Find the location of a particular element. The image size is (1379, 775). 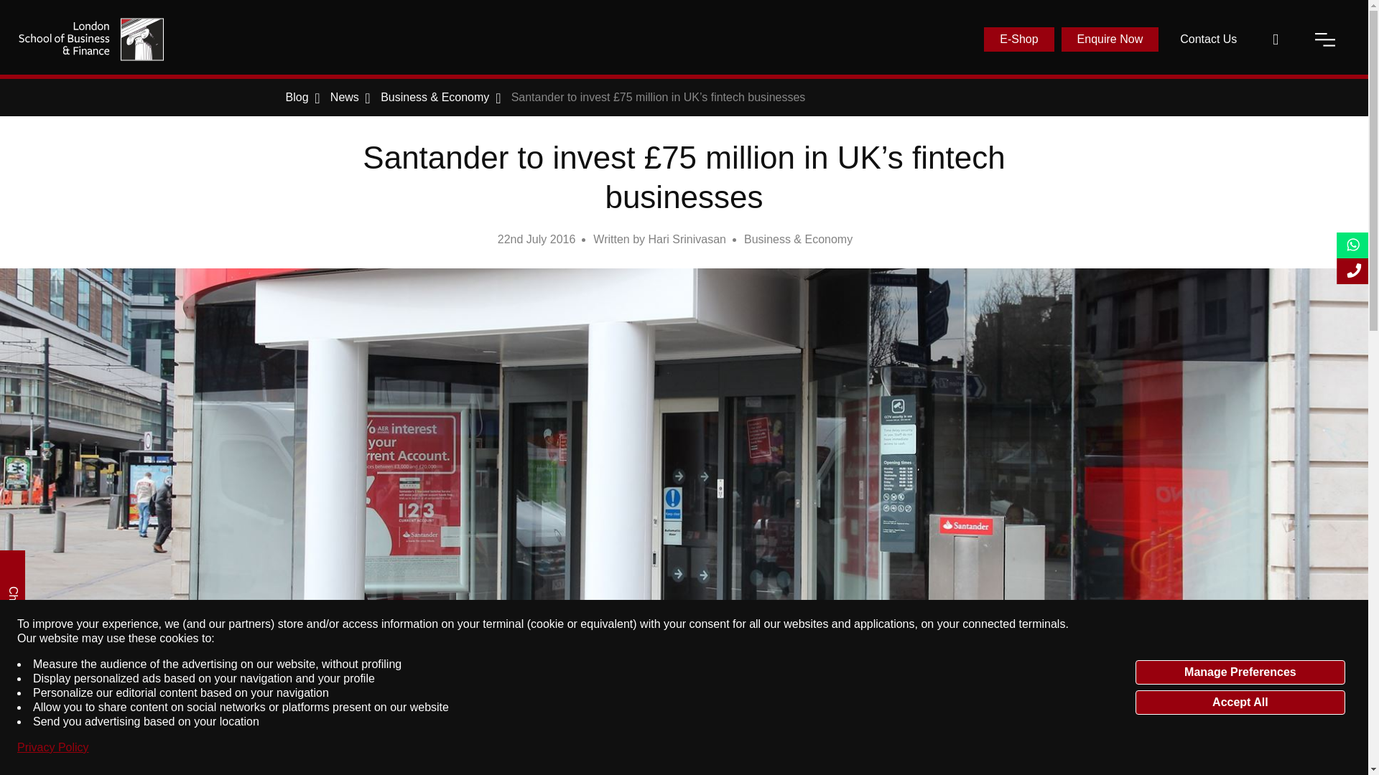

Contact Us is located at coordinates (1208, 39).